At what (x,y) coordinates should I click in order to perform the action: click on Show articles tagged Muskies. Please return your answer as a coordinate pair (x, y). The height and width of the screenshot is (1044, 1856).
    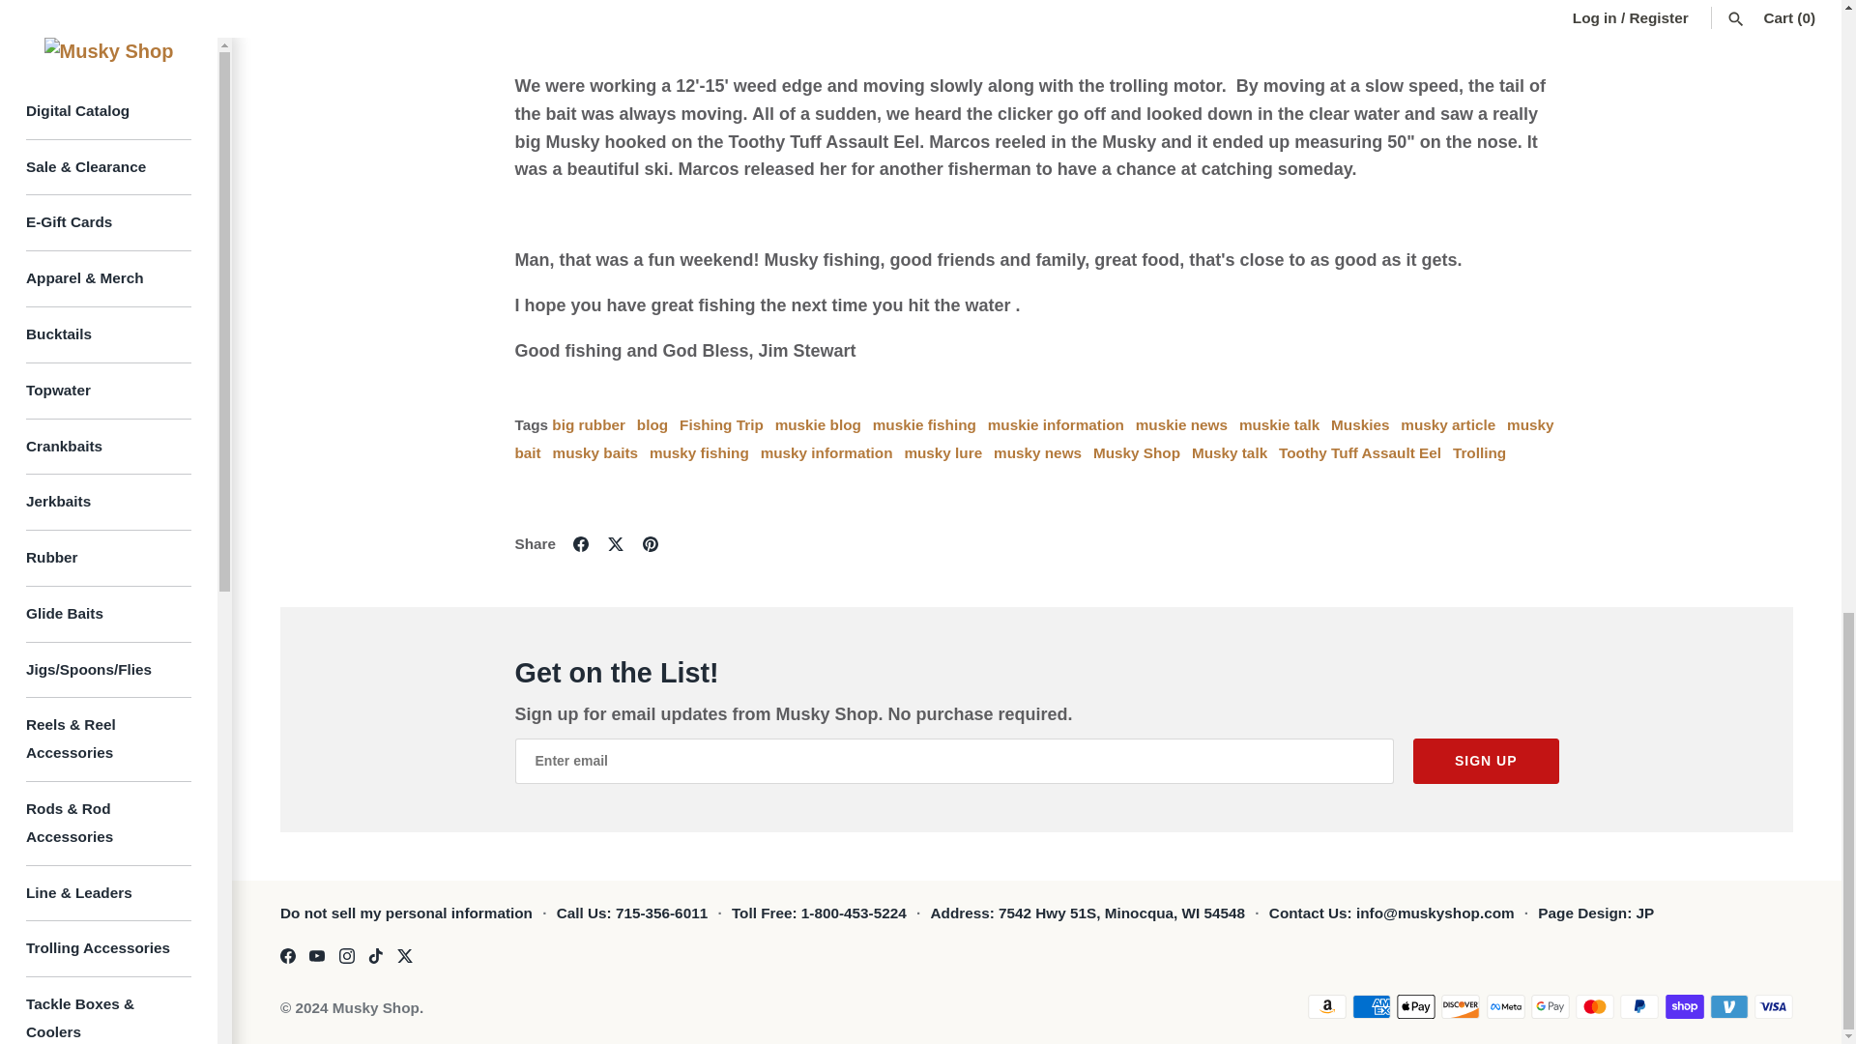
    Looking at the image, I should click on (1359, 424).